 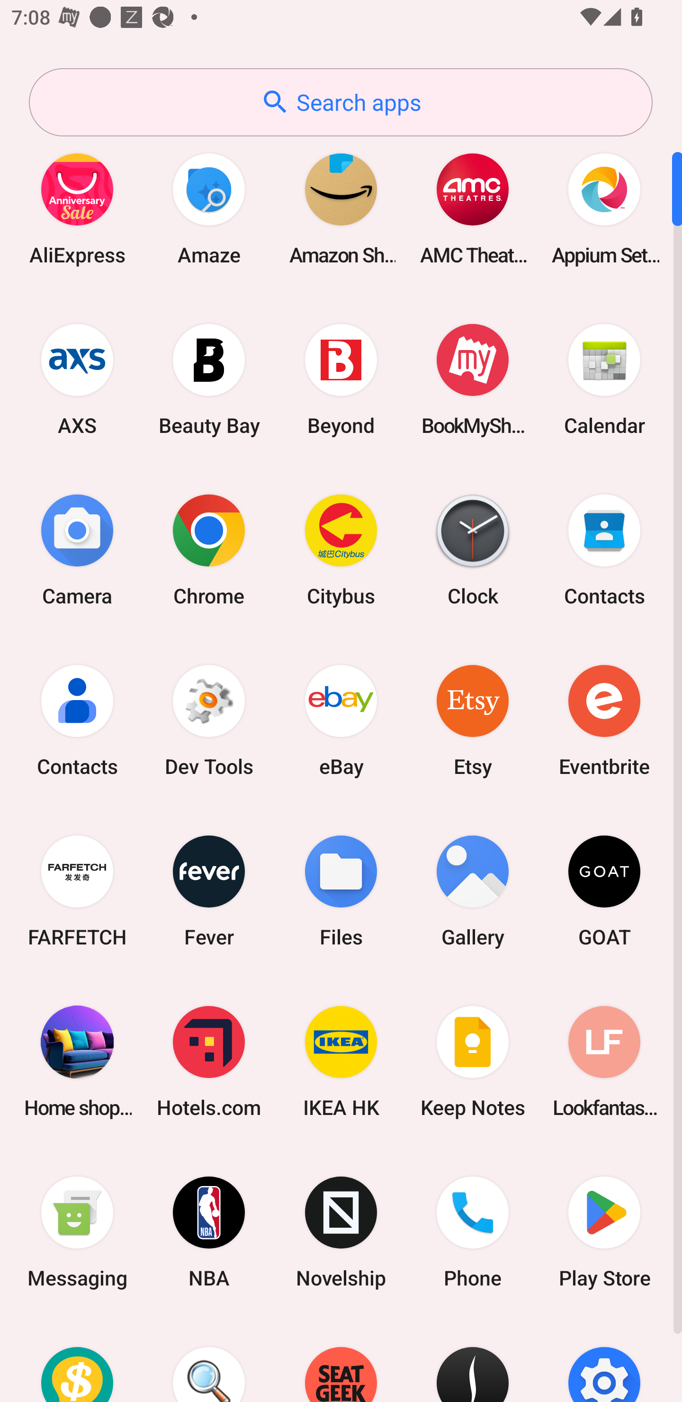 I want to click on Keep Notes, so click(x=473, y=1061).